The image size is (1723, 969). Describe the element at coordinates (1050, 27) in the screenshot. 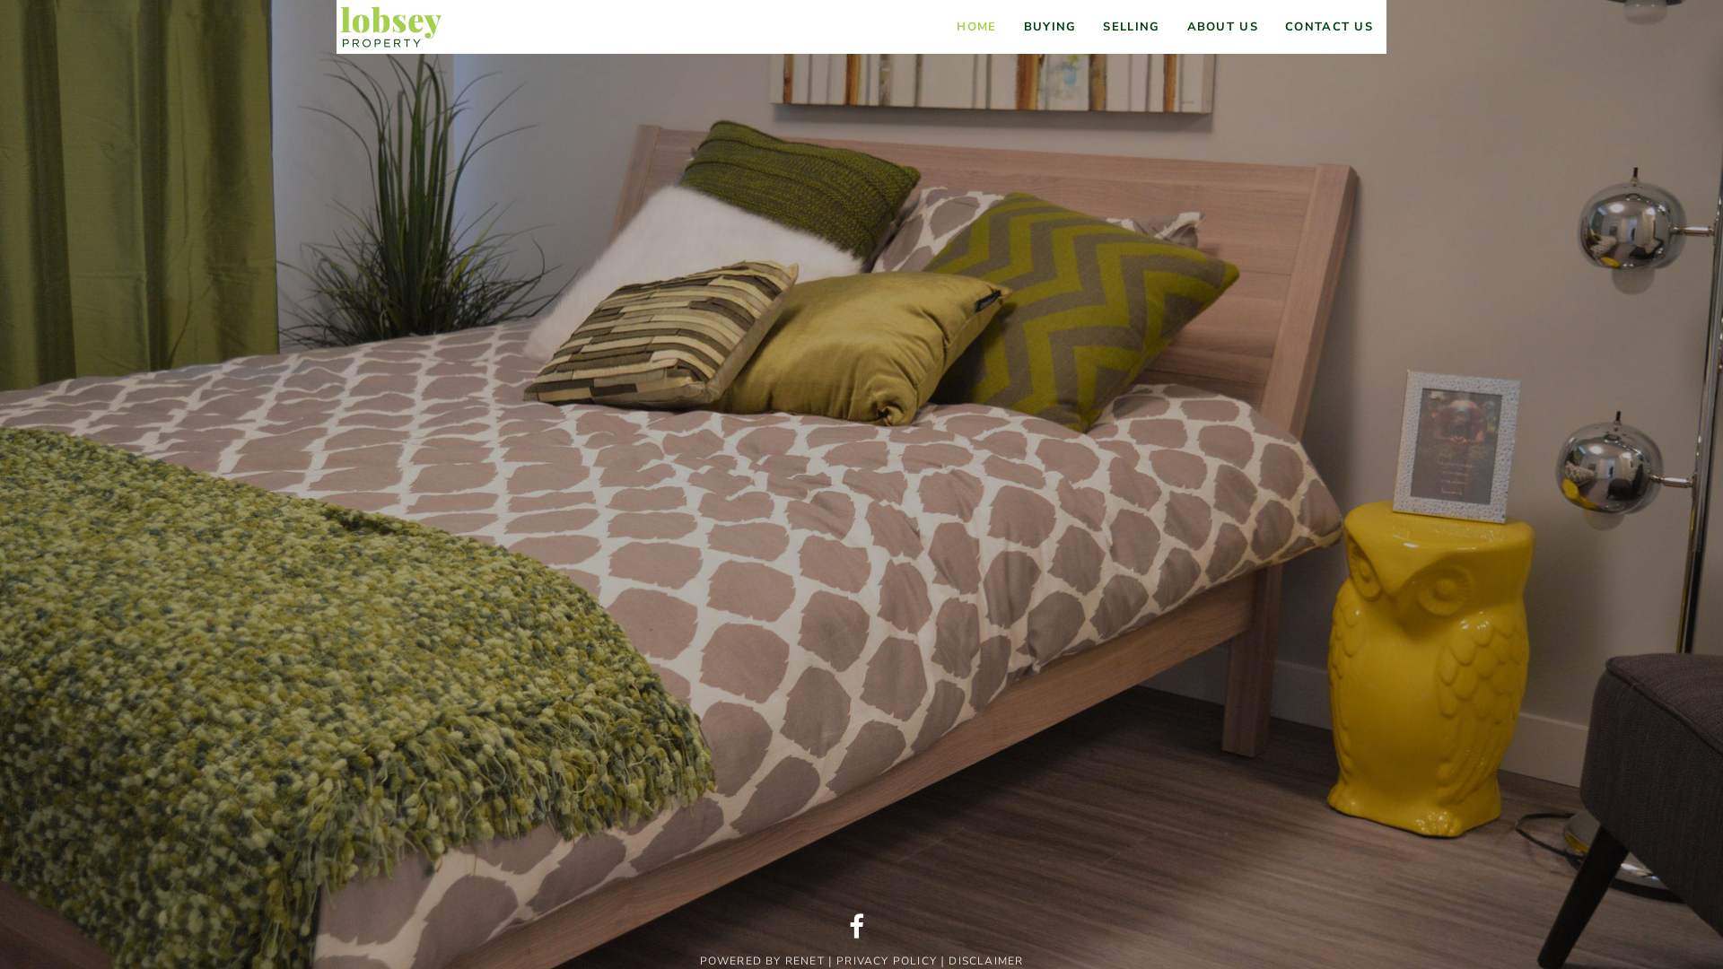

I see `BUYING` at that location.